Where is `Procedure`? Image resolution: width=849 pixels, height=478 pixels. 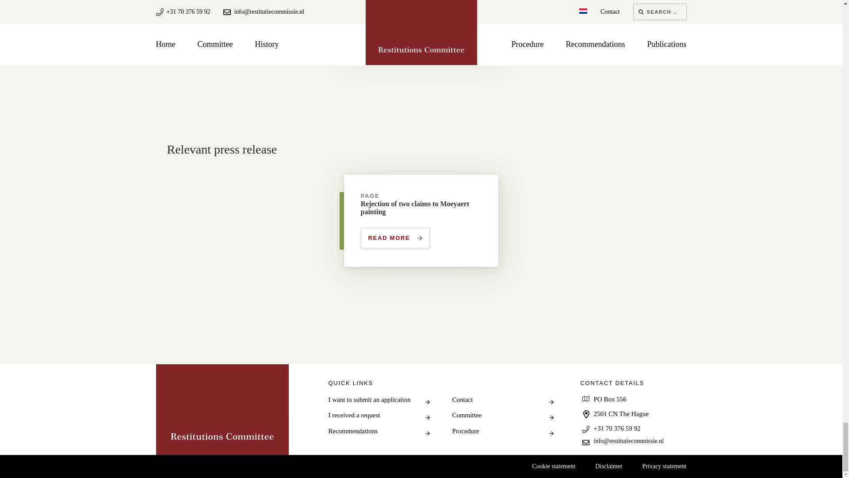
Procedure is located at coordinates (379, 415).